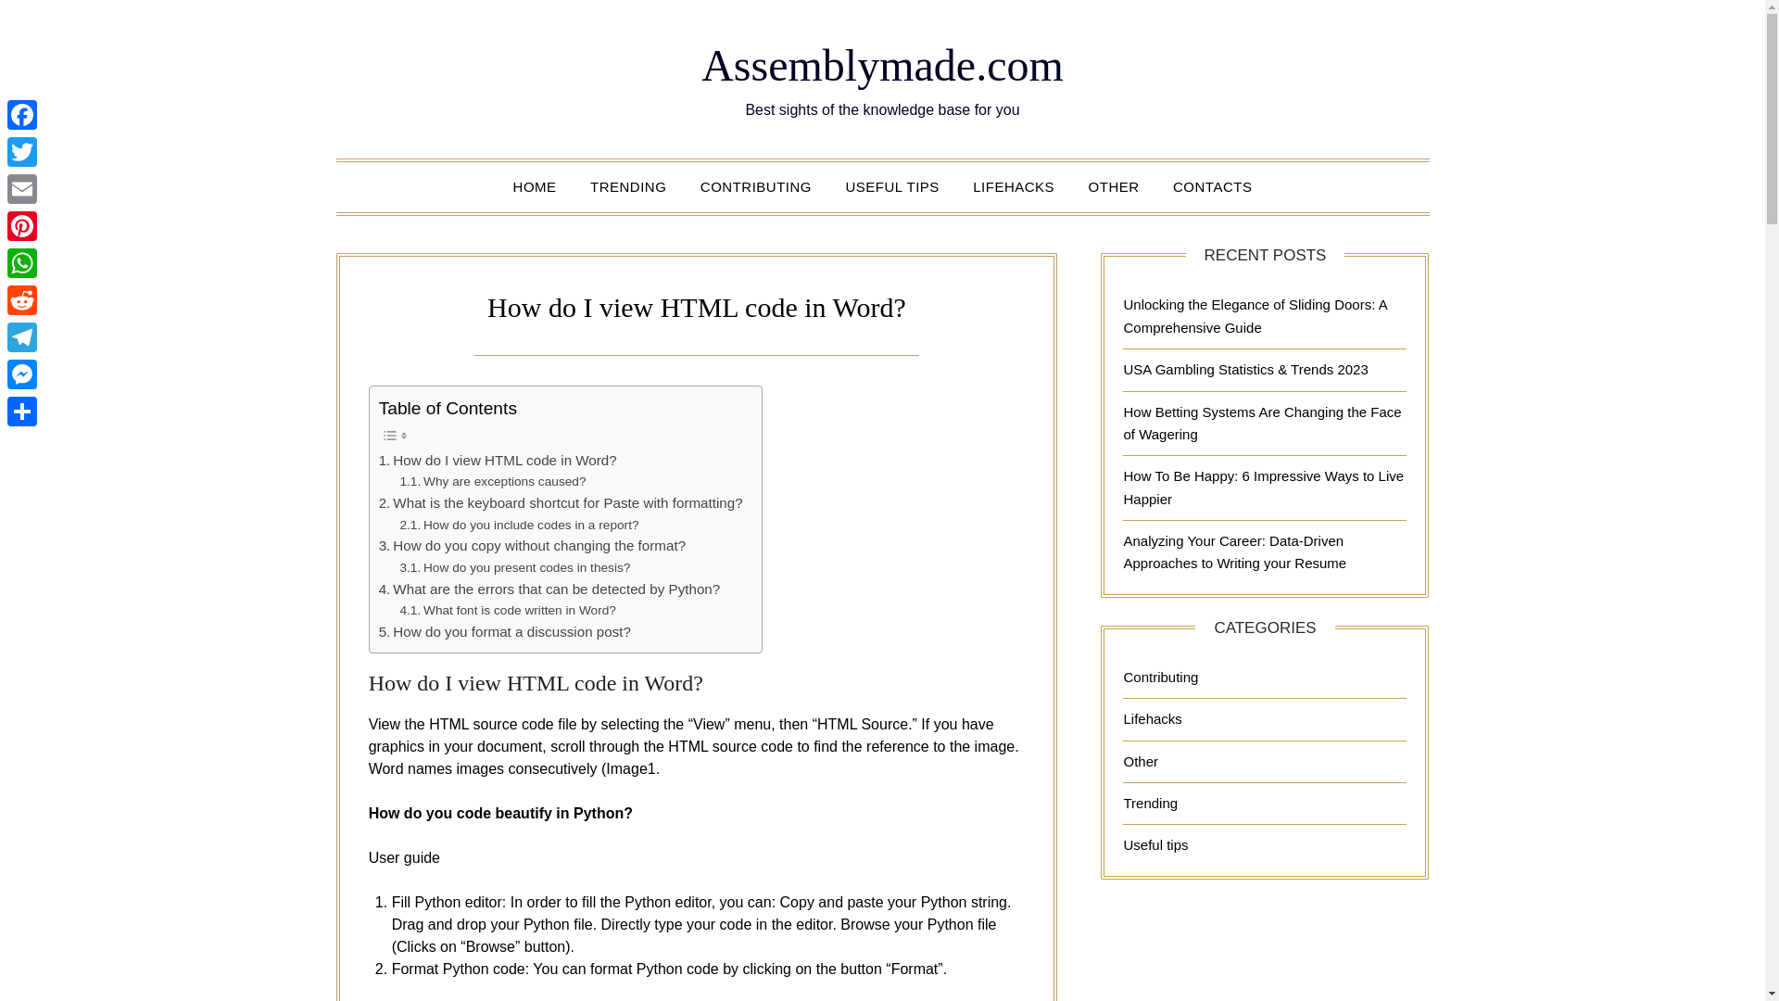 This screenshot has height=1001, width=1779. What do you see at coordinates (1212, 186) in the screenshot?
I see `CONTACTS` at bounding box center [1212, 186].